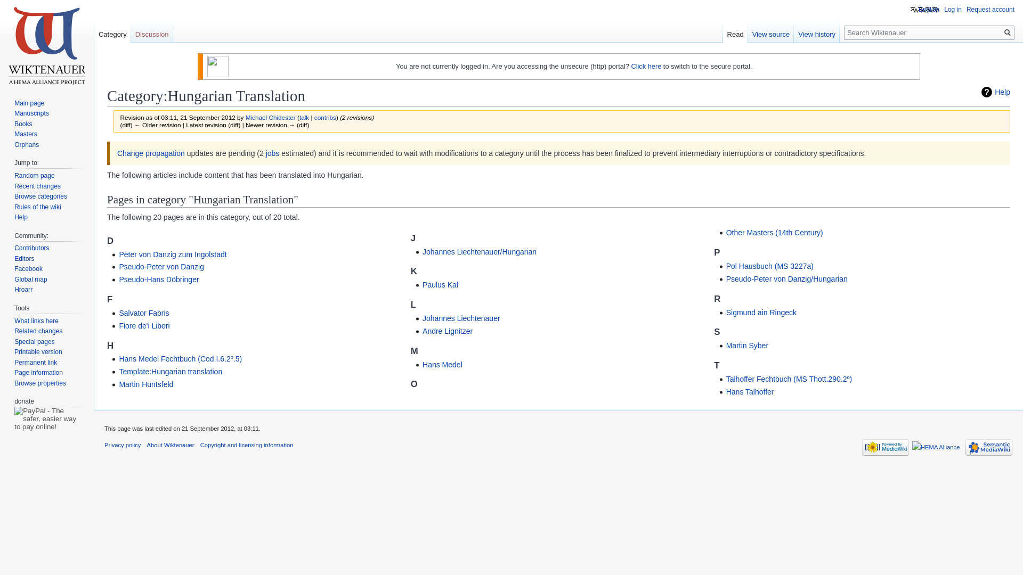 The image size is (1023, 575). What do you see at coordinates (747, 345) in the screenshot?
I see `Martin Syber` at bounding box center [747, 345].